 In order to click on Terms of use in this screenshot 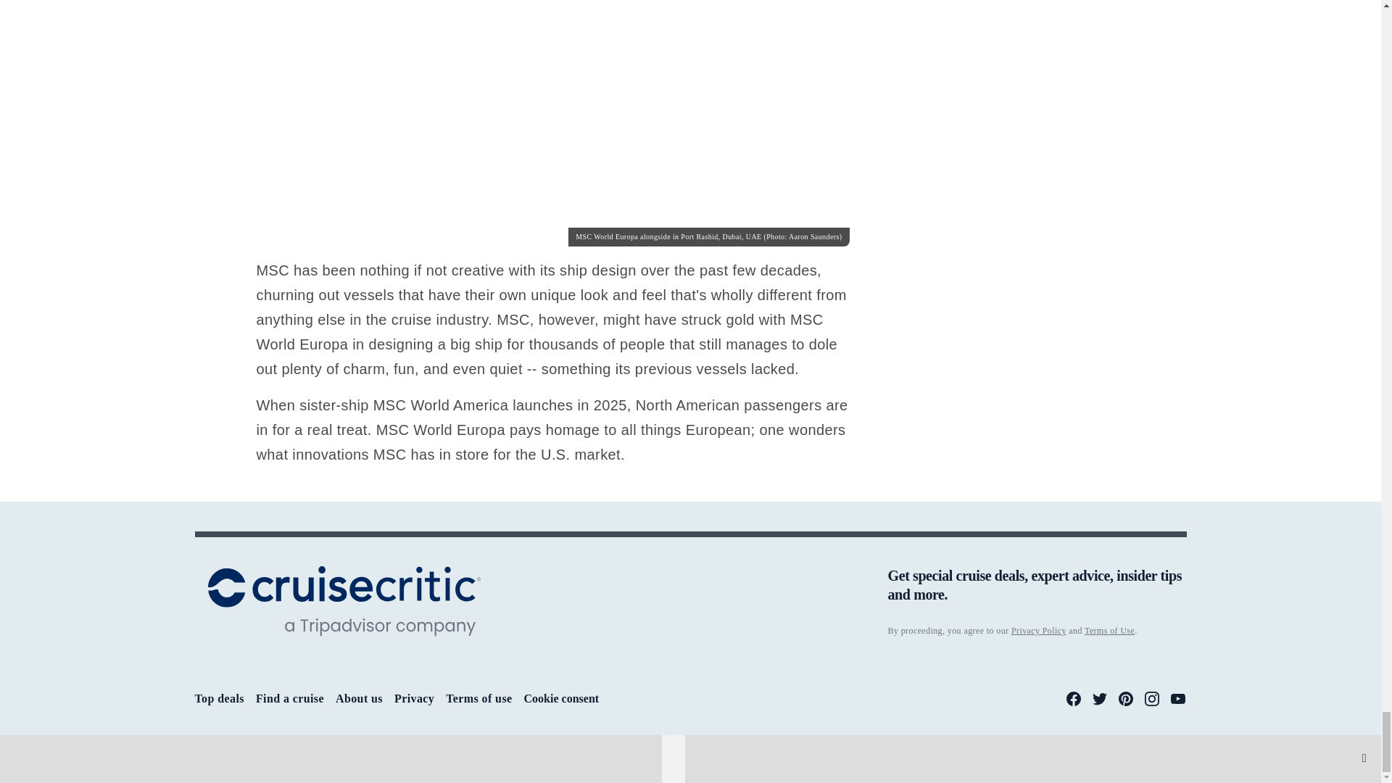, I will do `click(478, 698)`.